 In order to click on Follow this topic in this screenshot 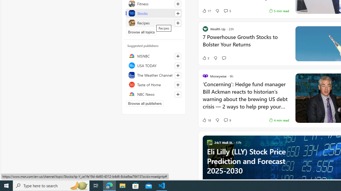, I will do `click(178, 23)`.